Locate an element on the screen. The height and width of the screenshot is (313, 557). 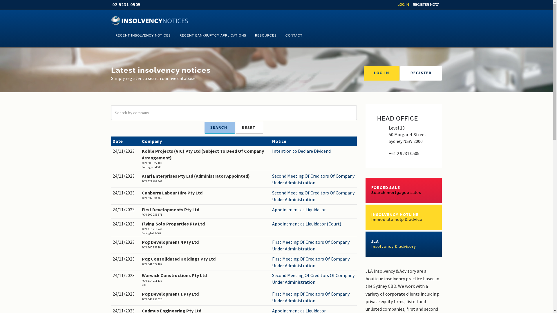
Pcg Consolidated Holdings Pty Ltd
ACN: 641 572 107 is located at coordinates (205, 261).